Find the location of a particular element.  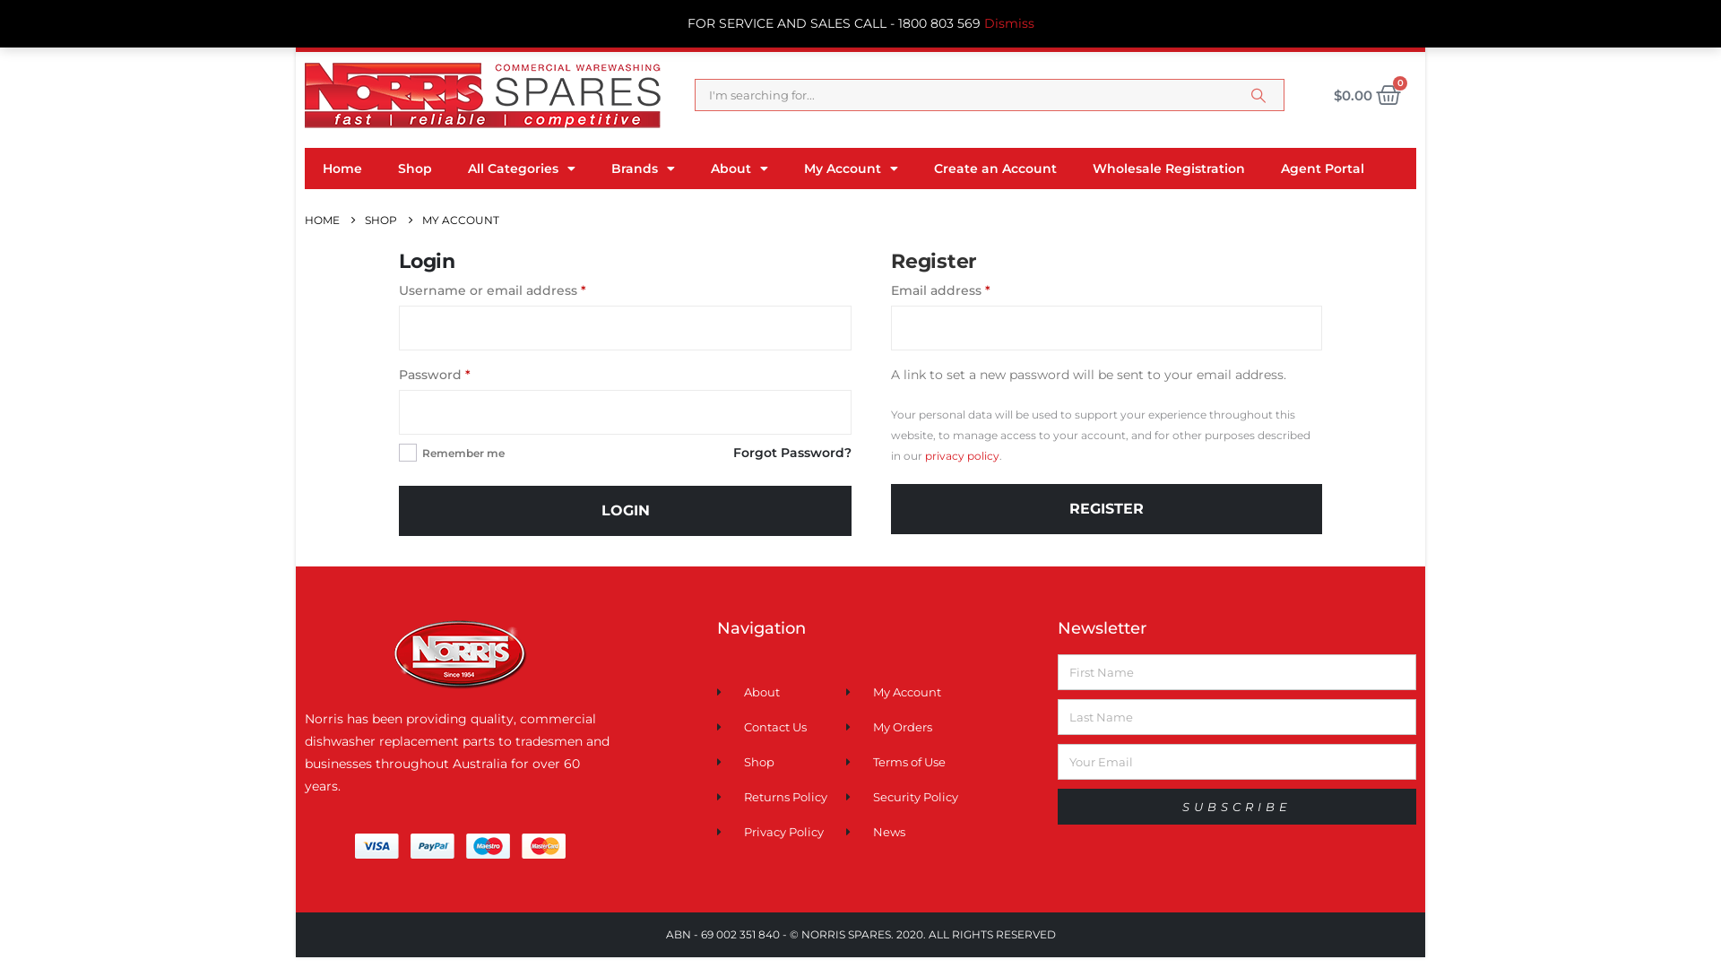

Wholesale Registration is located at coordinates (1169, 169).